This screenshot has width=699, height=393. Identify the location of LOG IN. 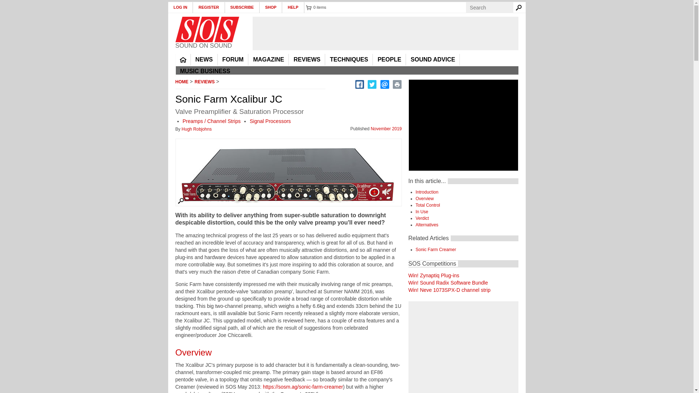
(181, 7).